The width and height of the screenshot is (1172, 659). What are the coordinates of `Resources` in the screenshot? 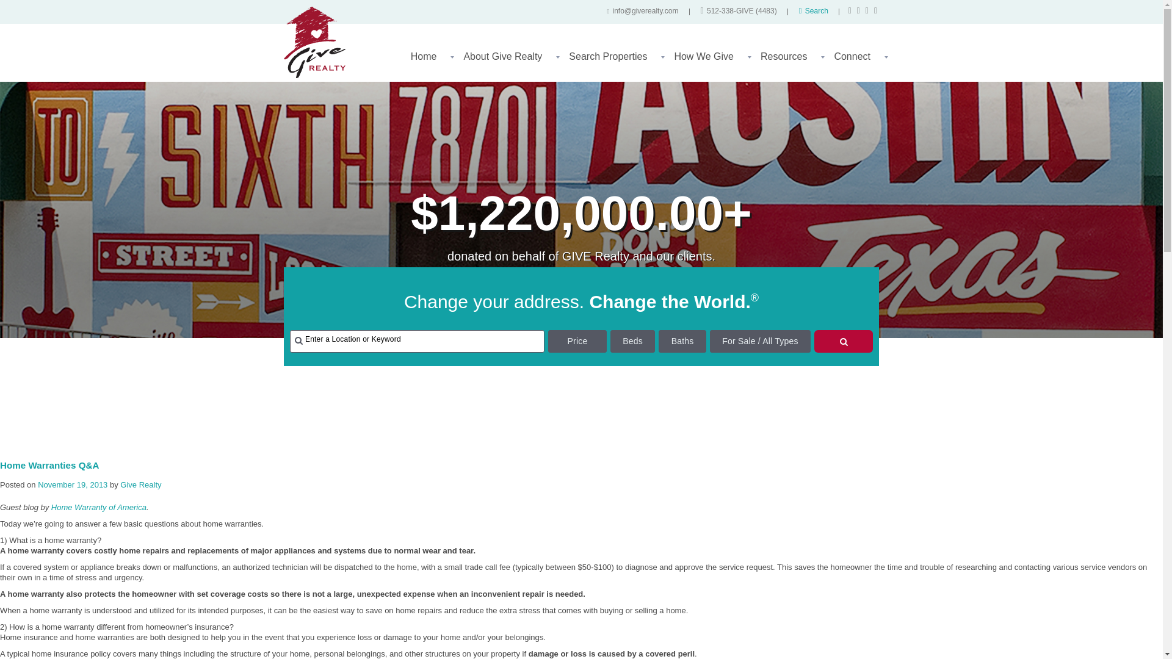 It's located at (788, 61).